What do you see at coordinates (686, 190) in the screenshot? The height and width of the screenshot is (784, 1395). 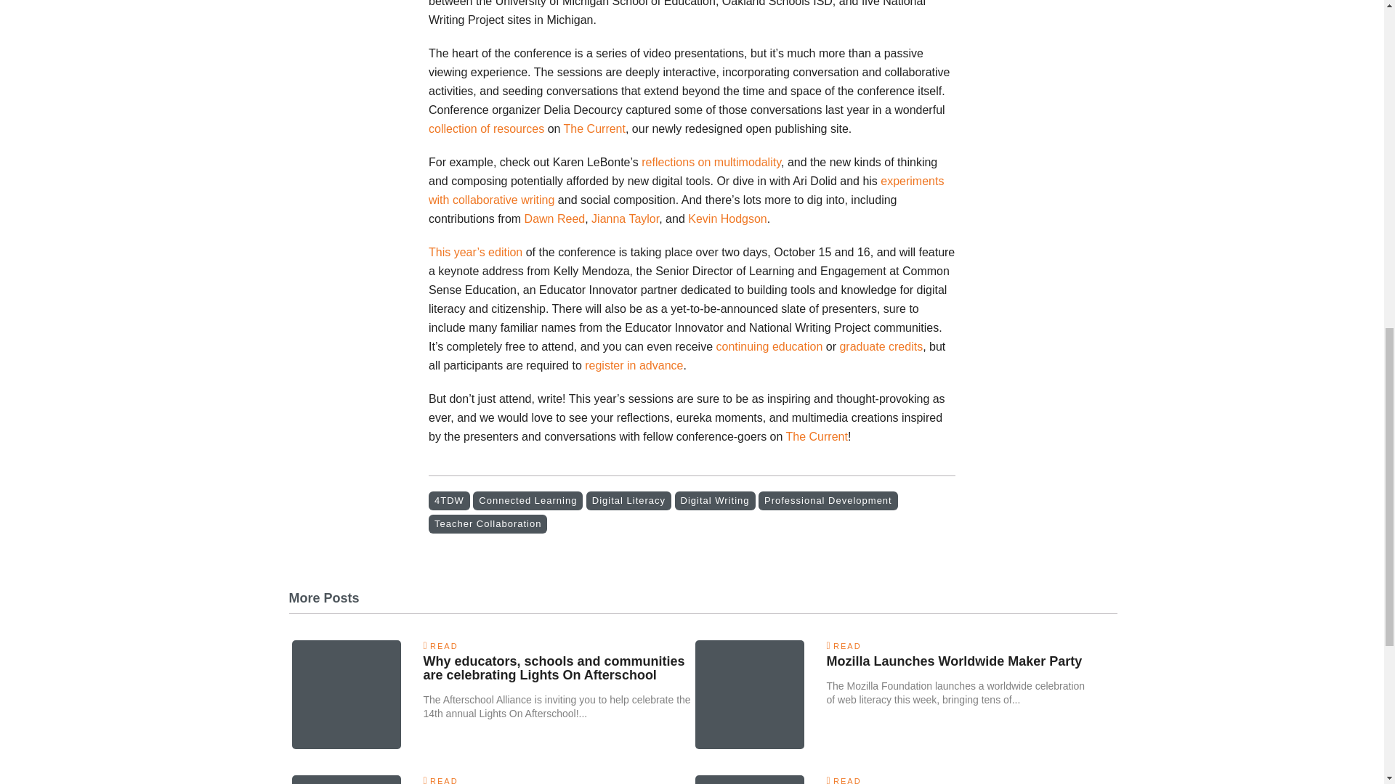 I see `experiments with collaborative writing` at bounding box center [686, 190].